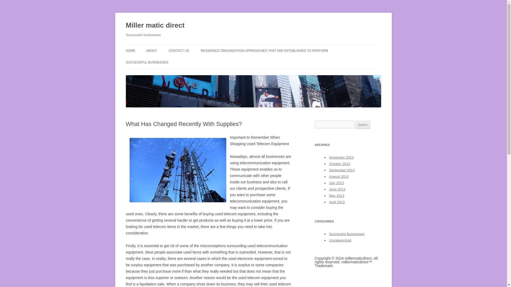 The image size is (511, 287). Describe the element at coordinates (337, 189) in the screenshot. I see `June 2013` at that location.